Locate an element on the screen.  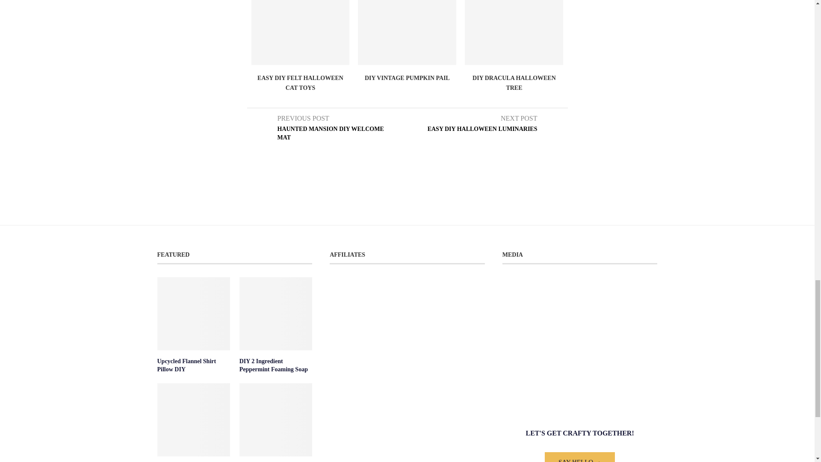
DIY Vintage Pumpkin Pail is located at coordinates (407, 33).